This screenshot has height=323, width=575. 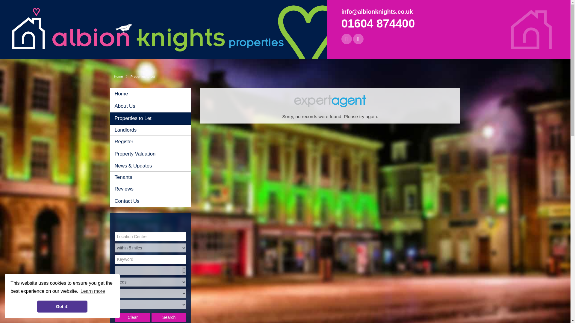 What do you see at coordinates (133, 317) in the screenshot?
I see `Clear` at bounding box center [133, 317].